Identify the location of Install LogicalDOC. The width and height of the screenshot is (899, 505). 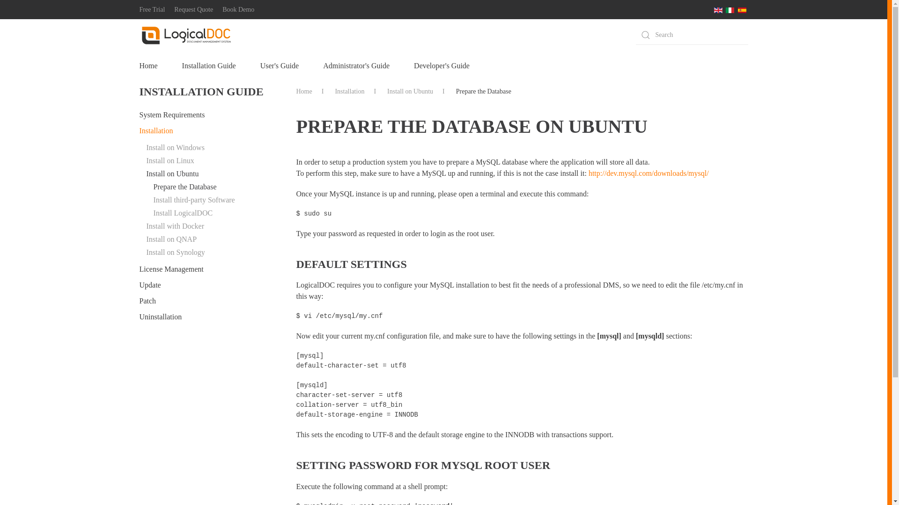
(215, 213).